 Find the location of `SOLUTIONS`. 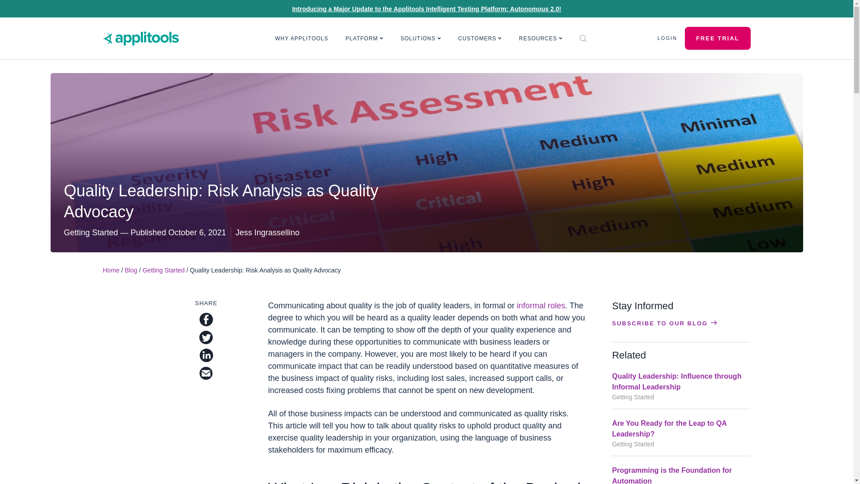

SOLUTIONS is located at coordinates (421, 39).